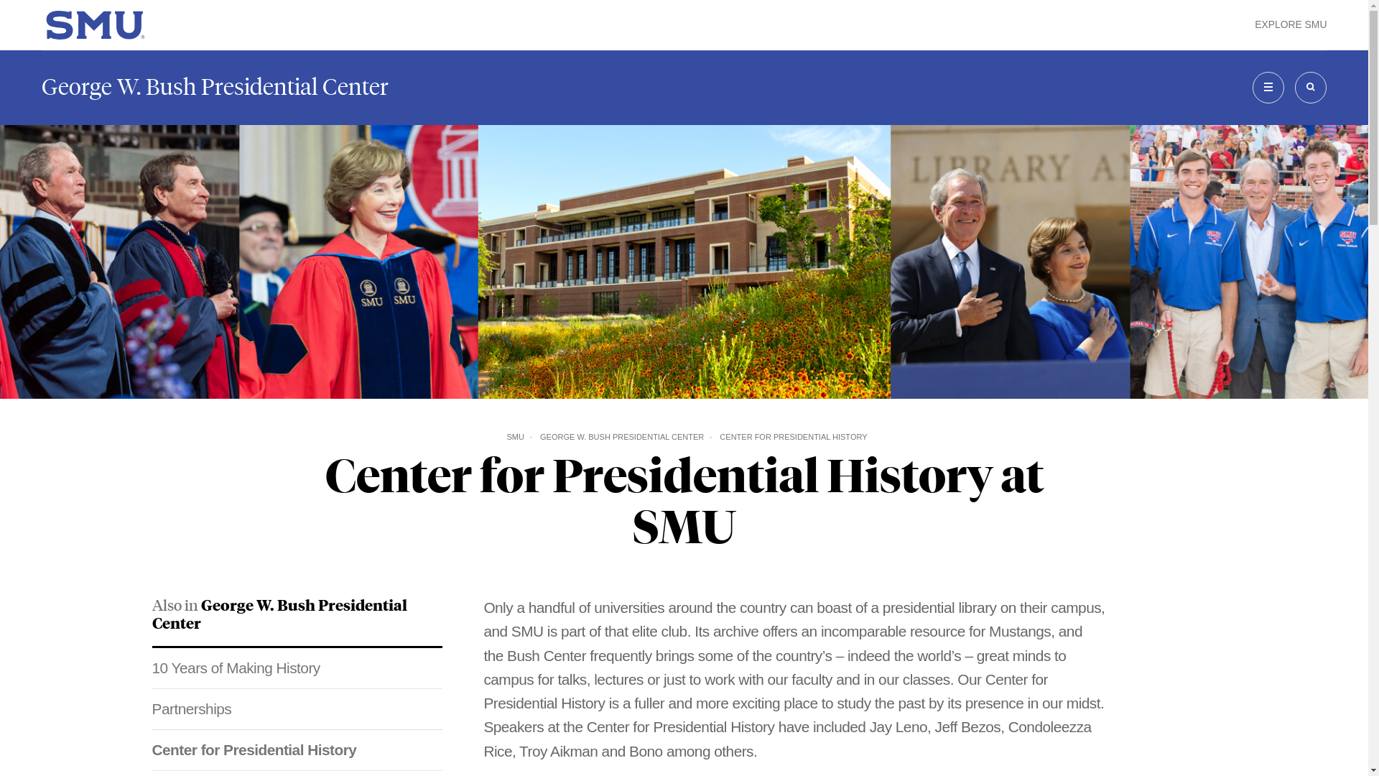 This screenshot has height=776, width=1379. What do you see at coordinates (1268, 88) in the screenshot?
I see `MENU` at bounding box center [1268, 88].